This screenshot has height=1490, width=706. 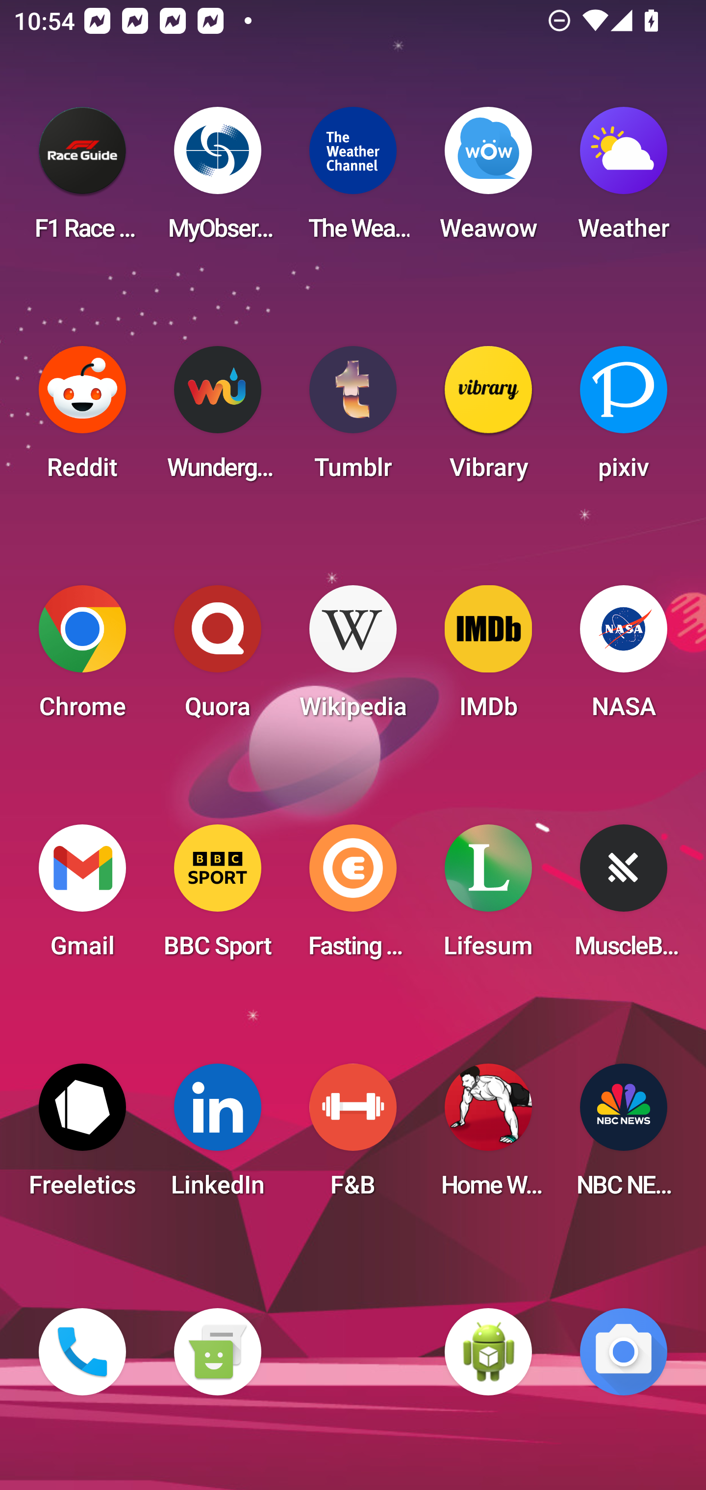 I want to click on F1 Race Guide, so click(x=82, y=179).